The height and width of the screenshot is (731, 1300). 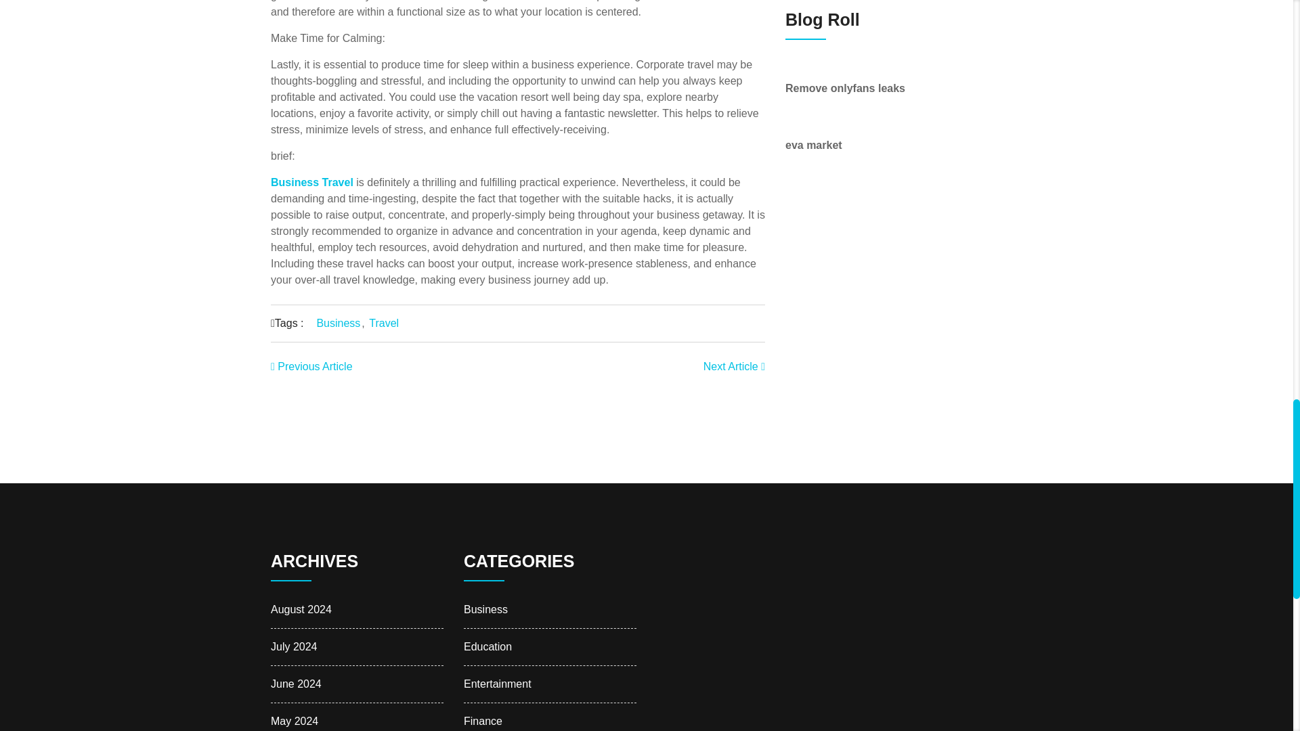 I want to click on Next Article, so click(x=734, y=366).